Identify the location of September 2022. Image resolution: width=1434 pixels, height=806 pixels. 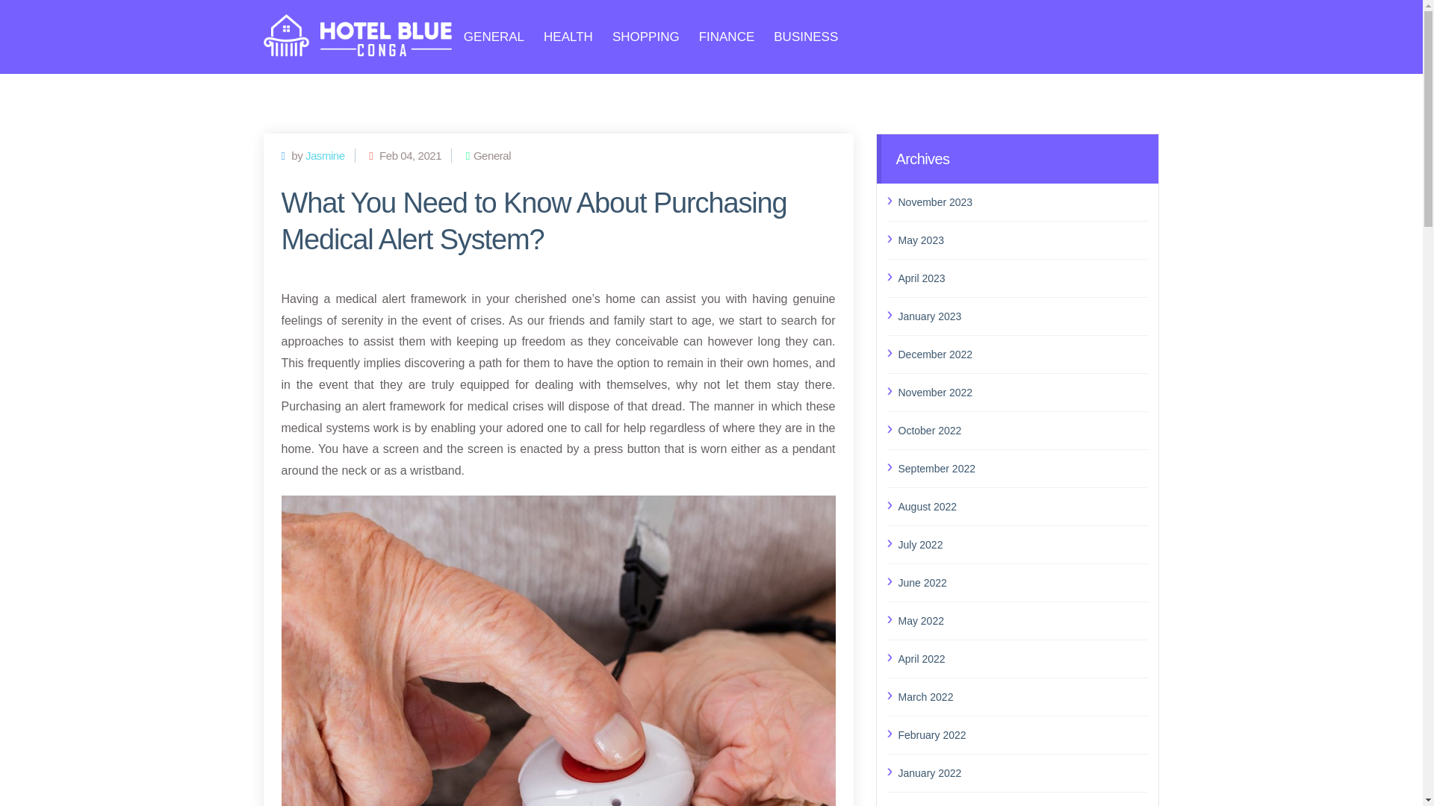
(1022, 469).